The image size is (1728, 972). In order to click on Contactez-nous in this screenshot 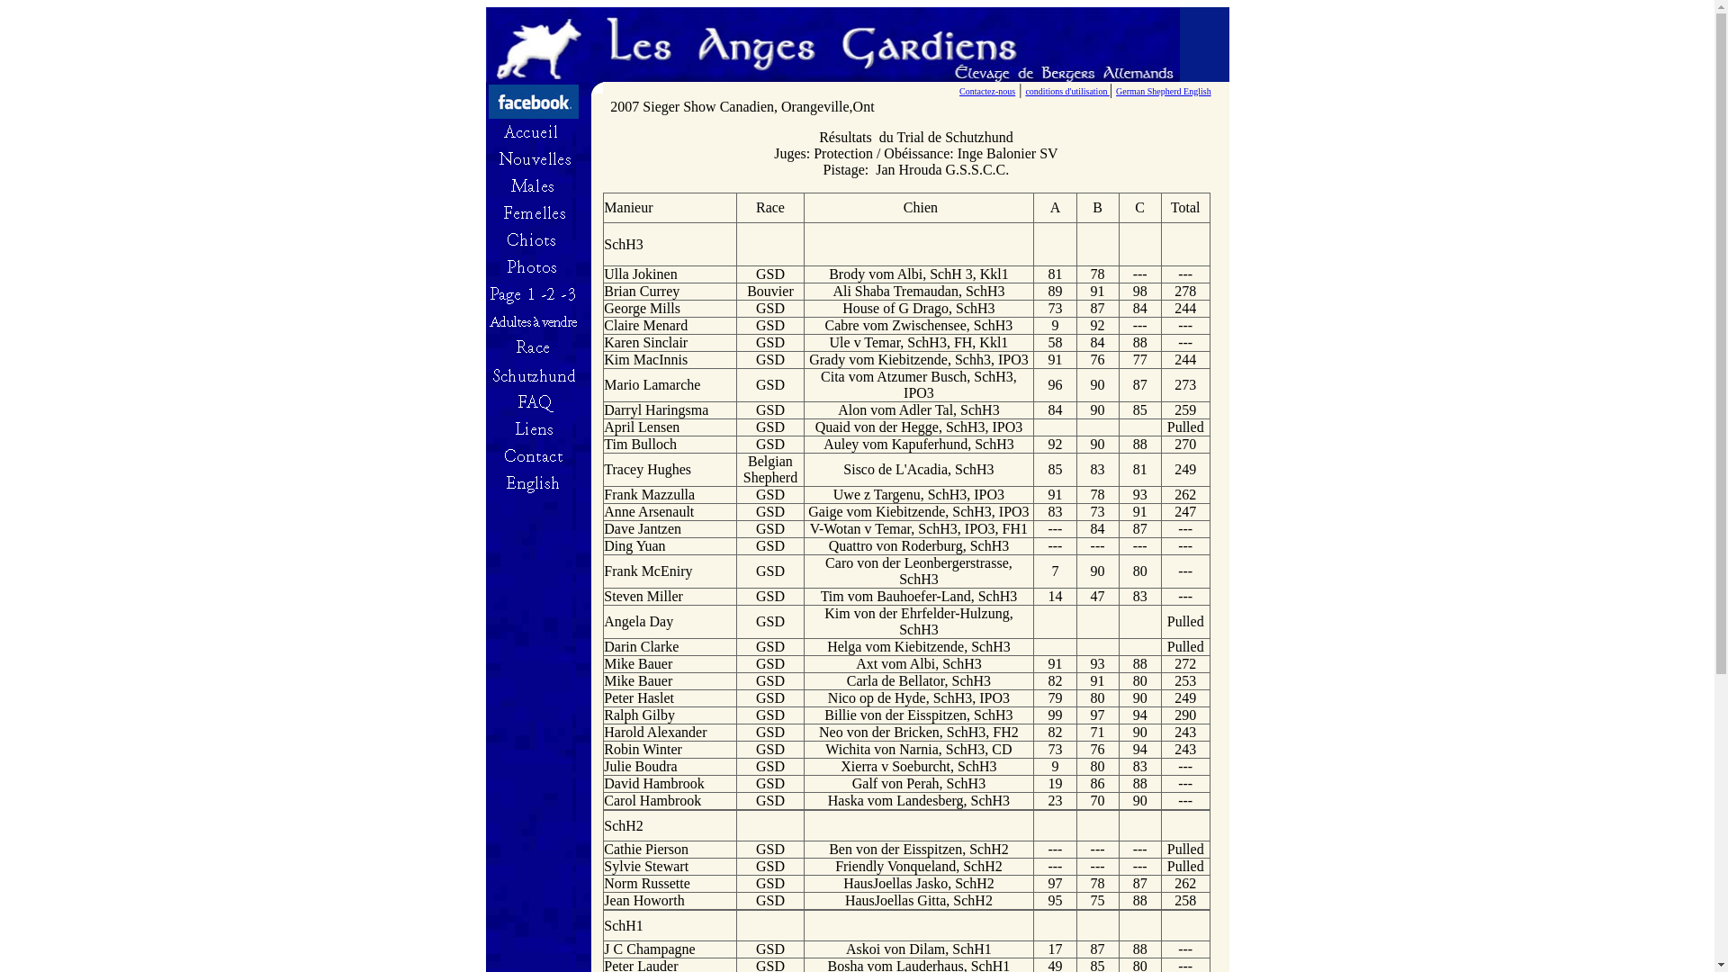, I will do `click(987, 90)`.